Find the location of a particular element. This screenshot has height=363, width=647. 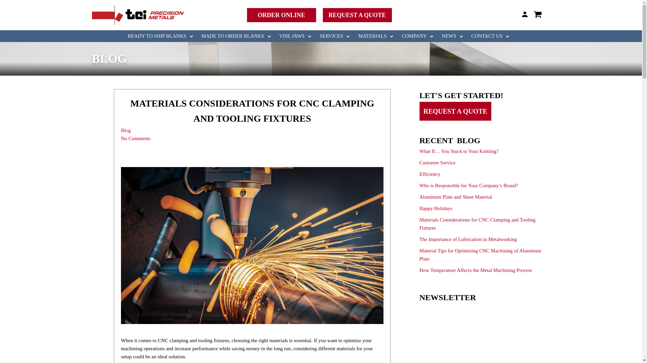

REQUEST A QUOTE is located at coordinates (357, 15).